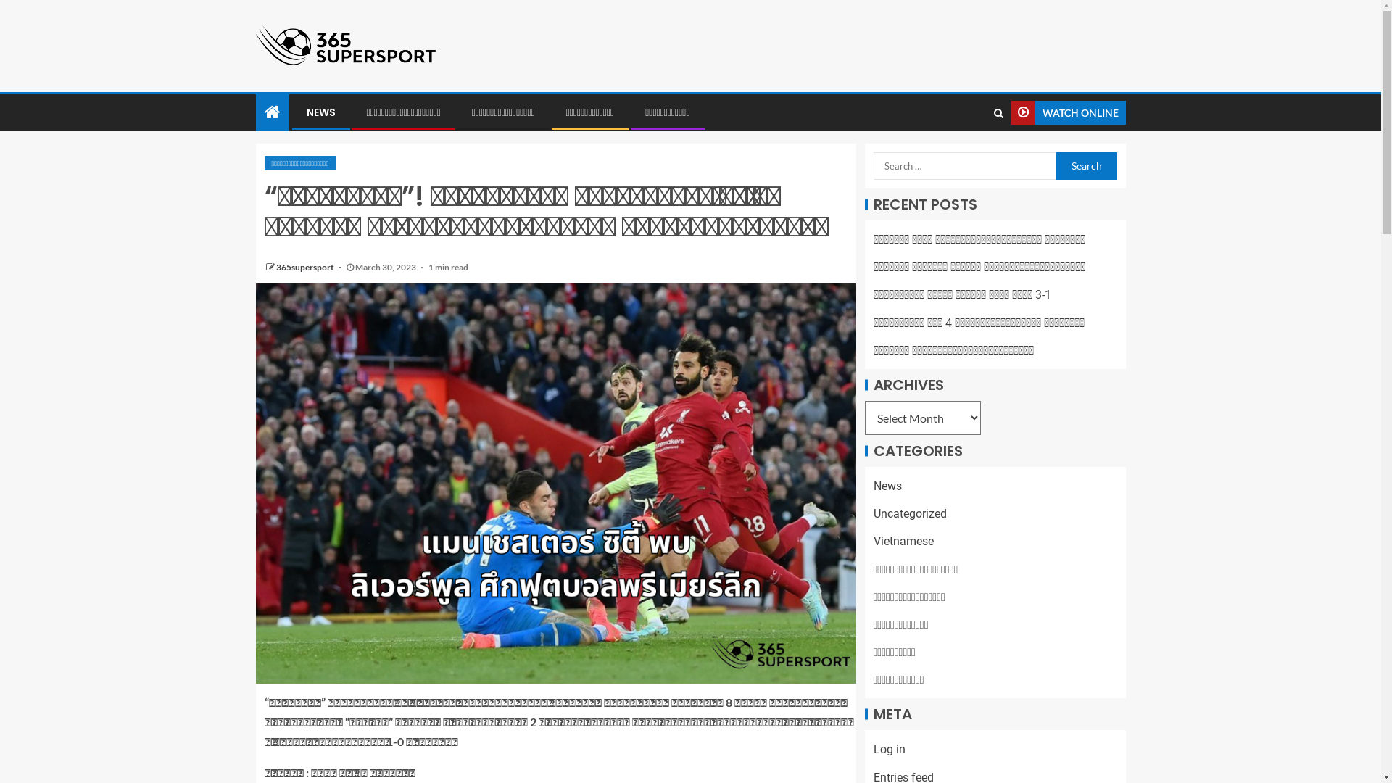 This screenshot has width=1392, height=783. Describe the element at coordinates (909, 513) in the screenshot. I see `Uncategorized` at that location.